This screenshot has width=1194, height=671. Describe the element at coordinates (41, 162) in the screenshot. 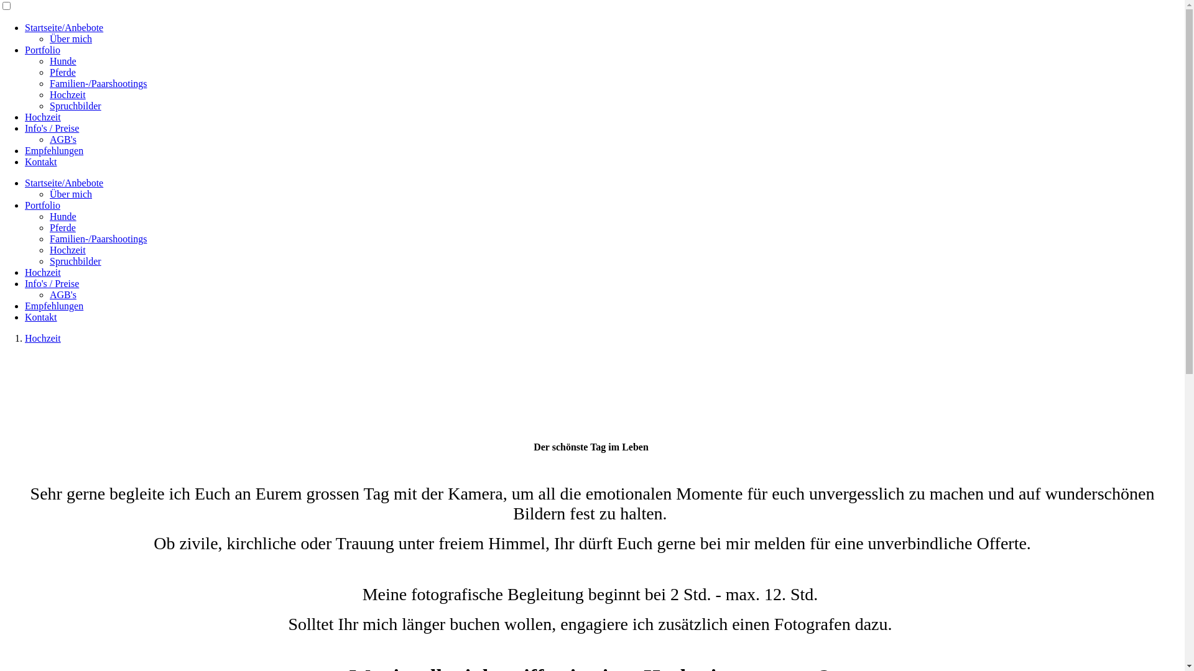

I see `Kontakt` at that location.